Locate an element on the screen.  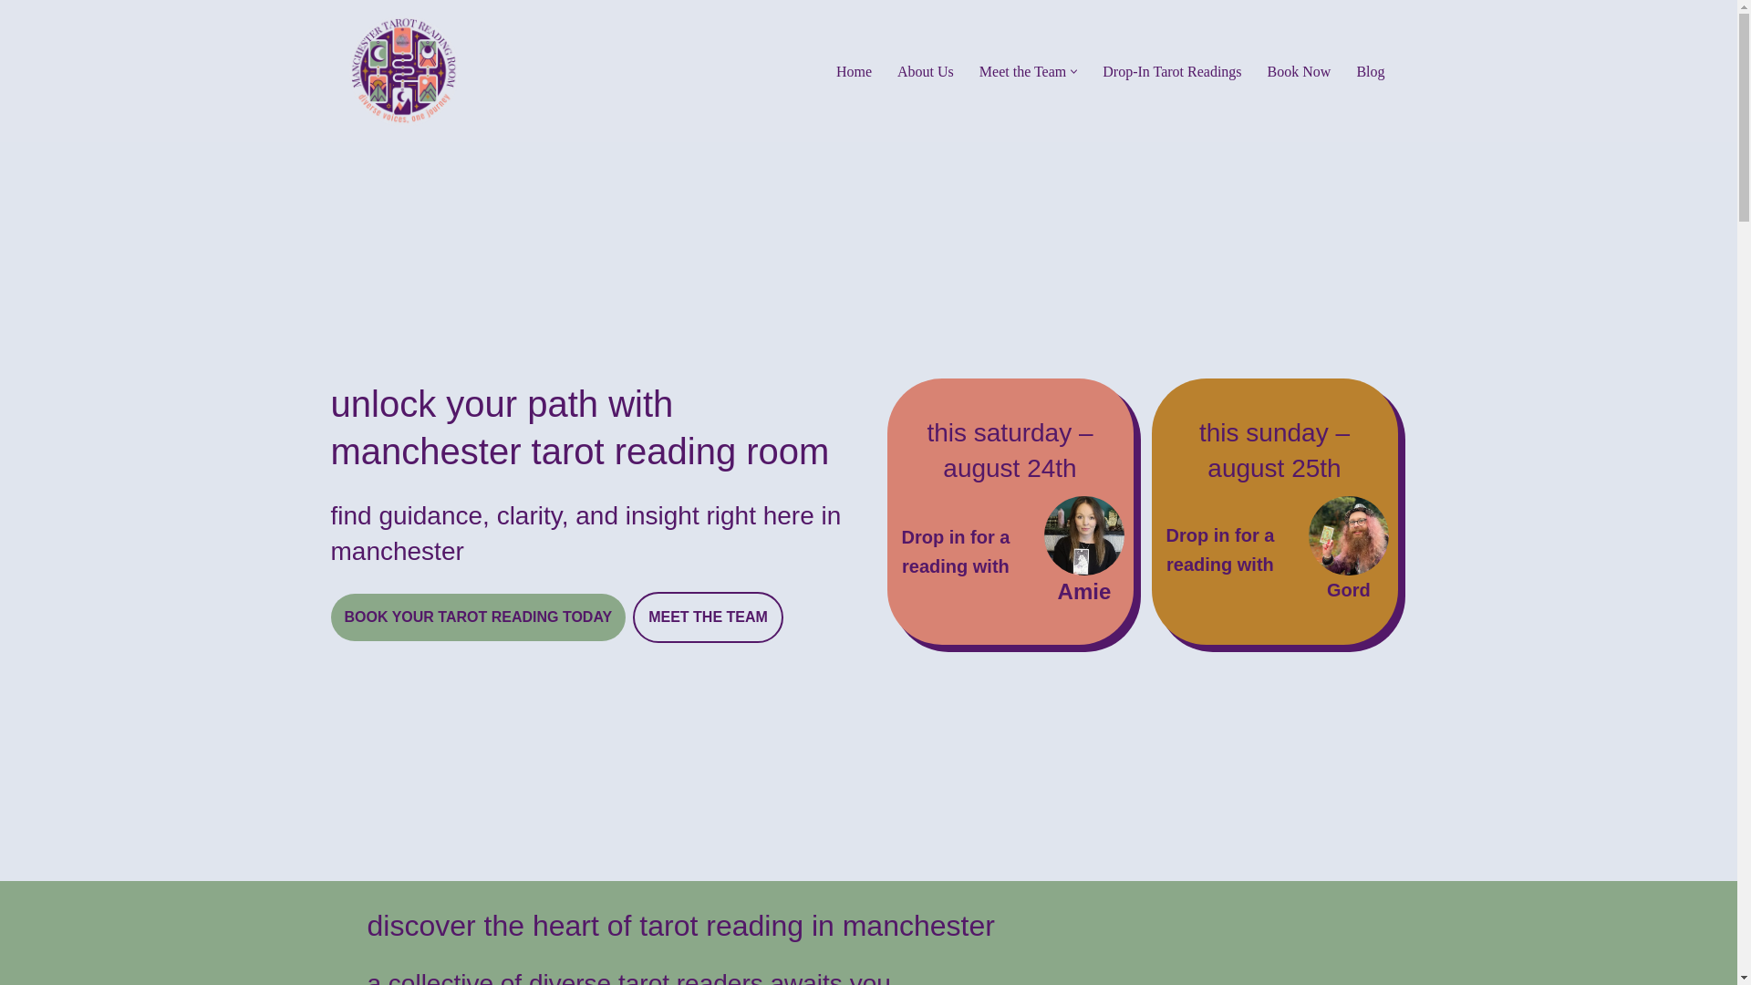
Blog is located at coordinates (1370, 71).